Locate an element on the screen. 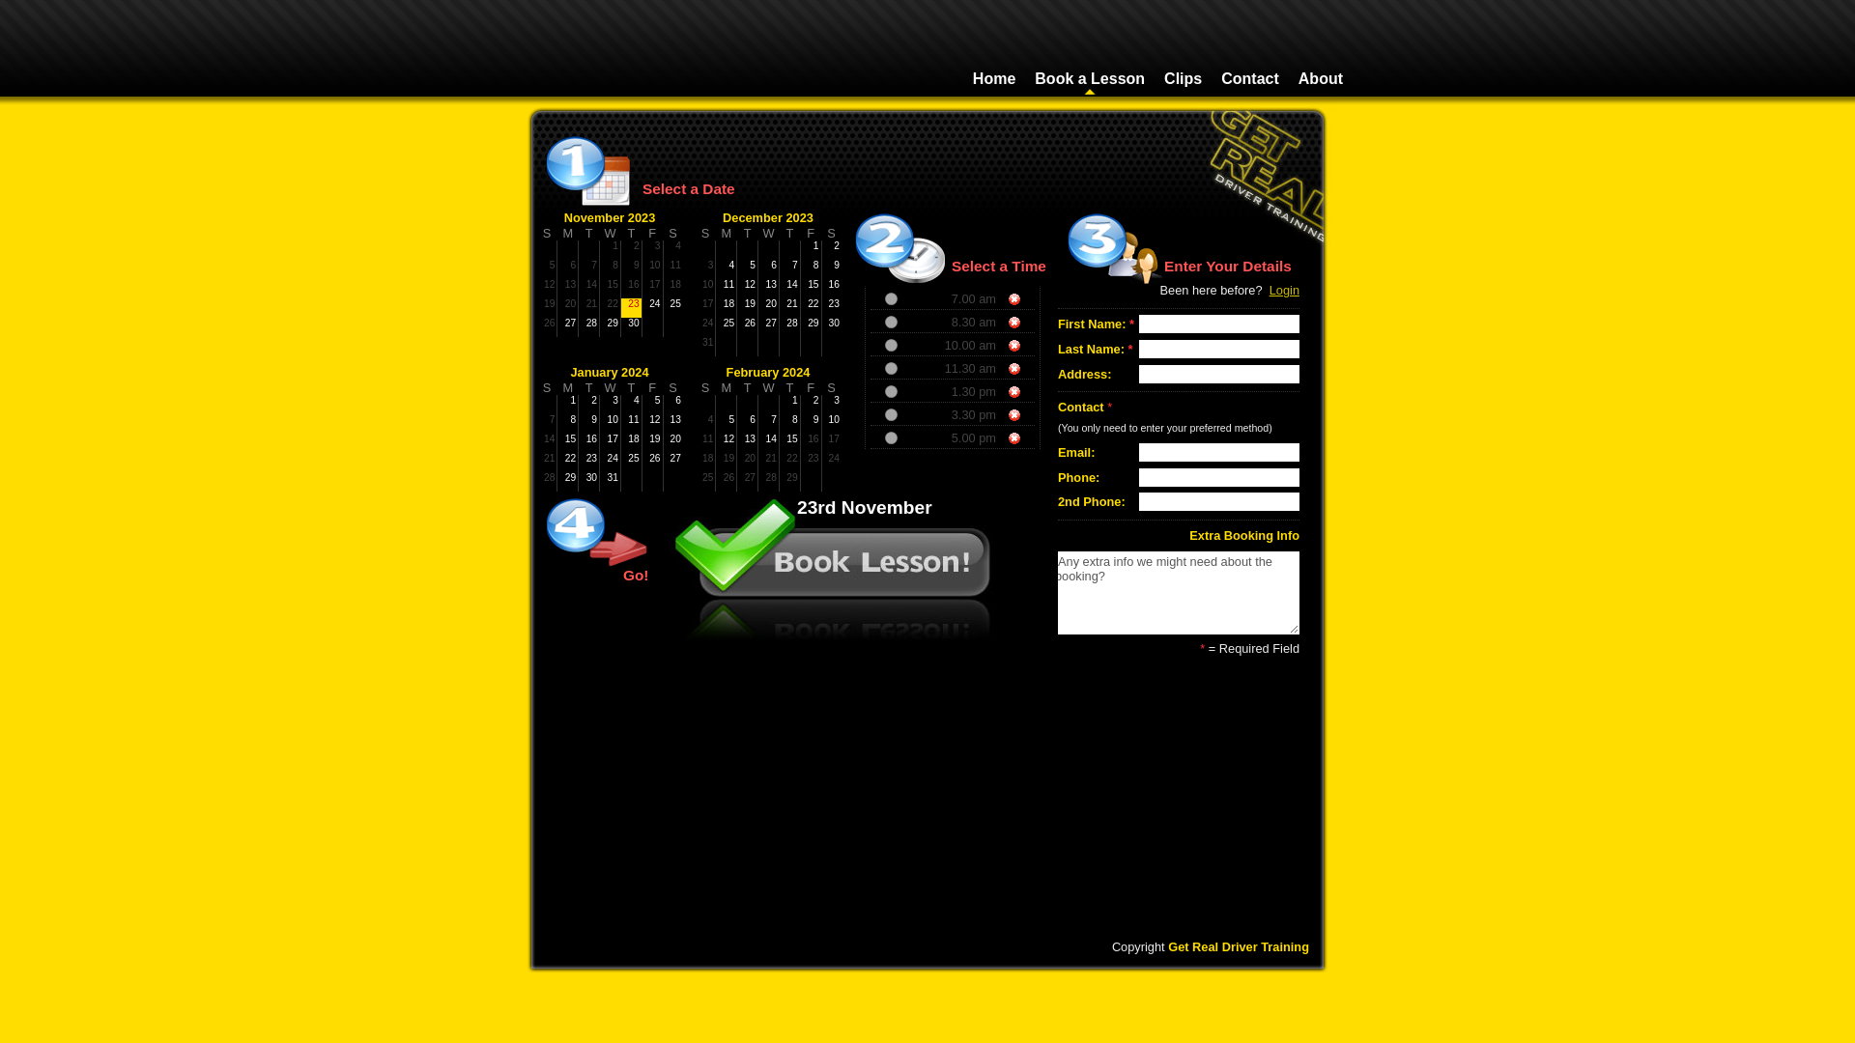  22 is located at coordinates (568, 463).